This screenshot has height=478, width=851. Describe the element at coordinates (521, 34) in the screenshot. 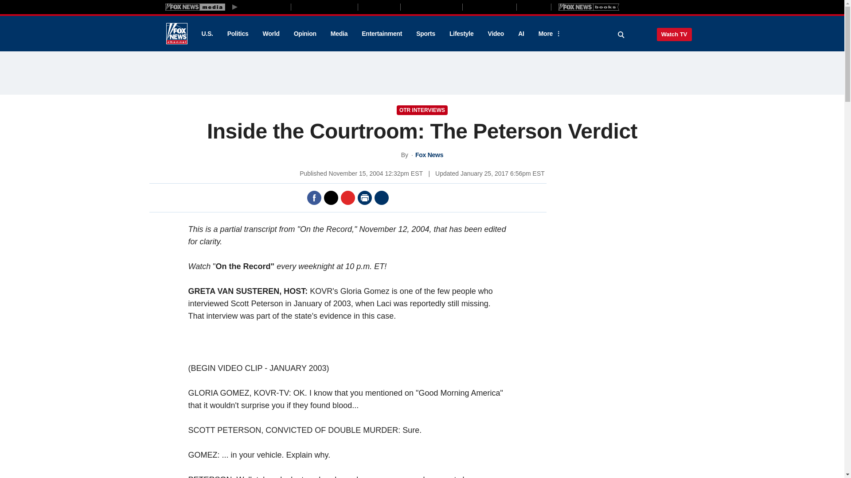

I see `AI` at that location.